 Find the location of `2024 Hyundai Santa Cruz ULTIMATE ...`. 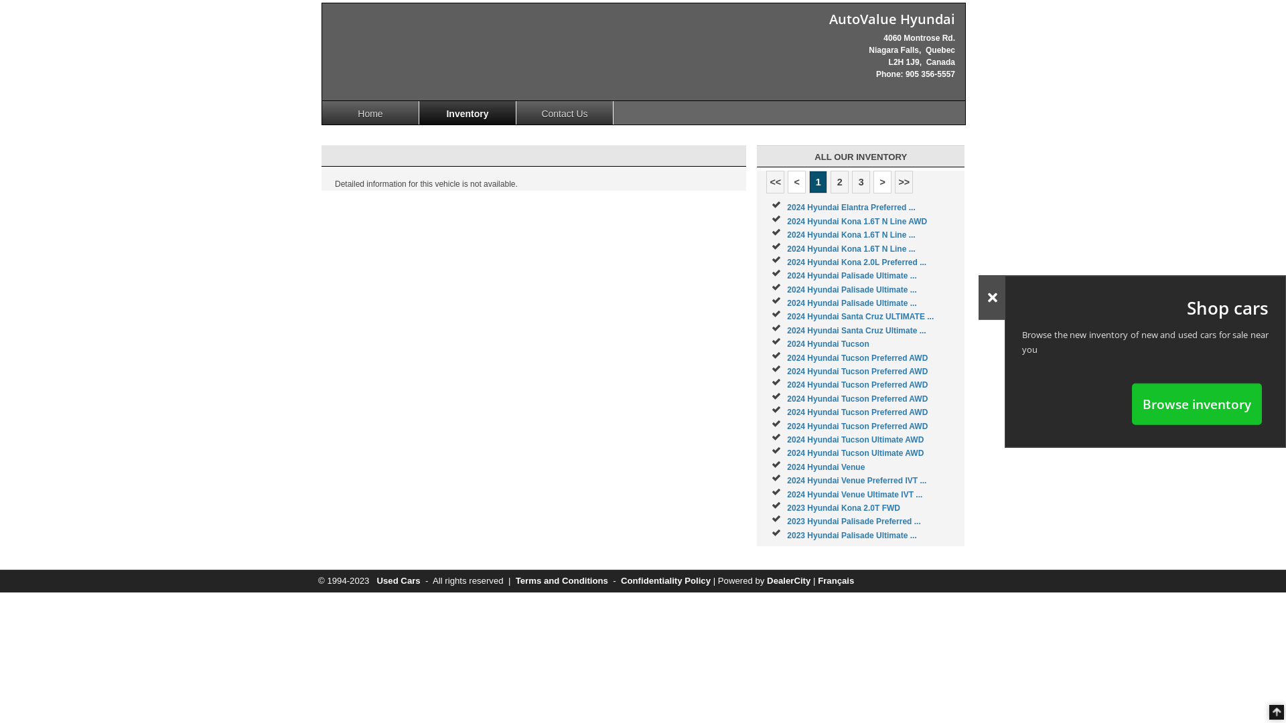

2024 Hyundai Santa Cruz ULTIMATE ... is located at coordinates (860, 317).